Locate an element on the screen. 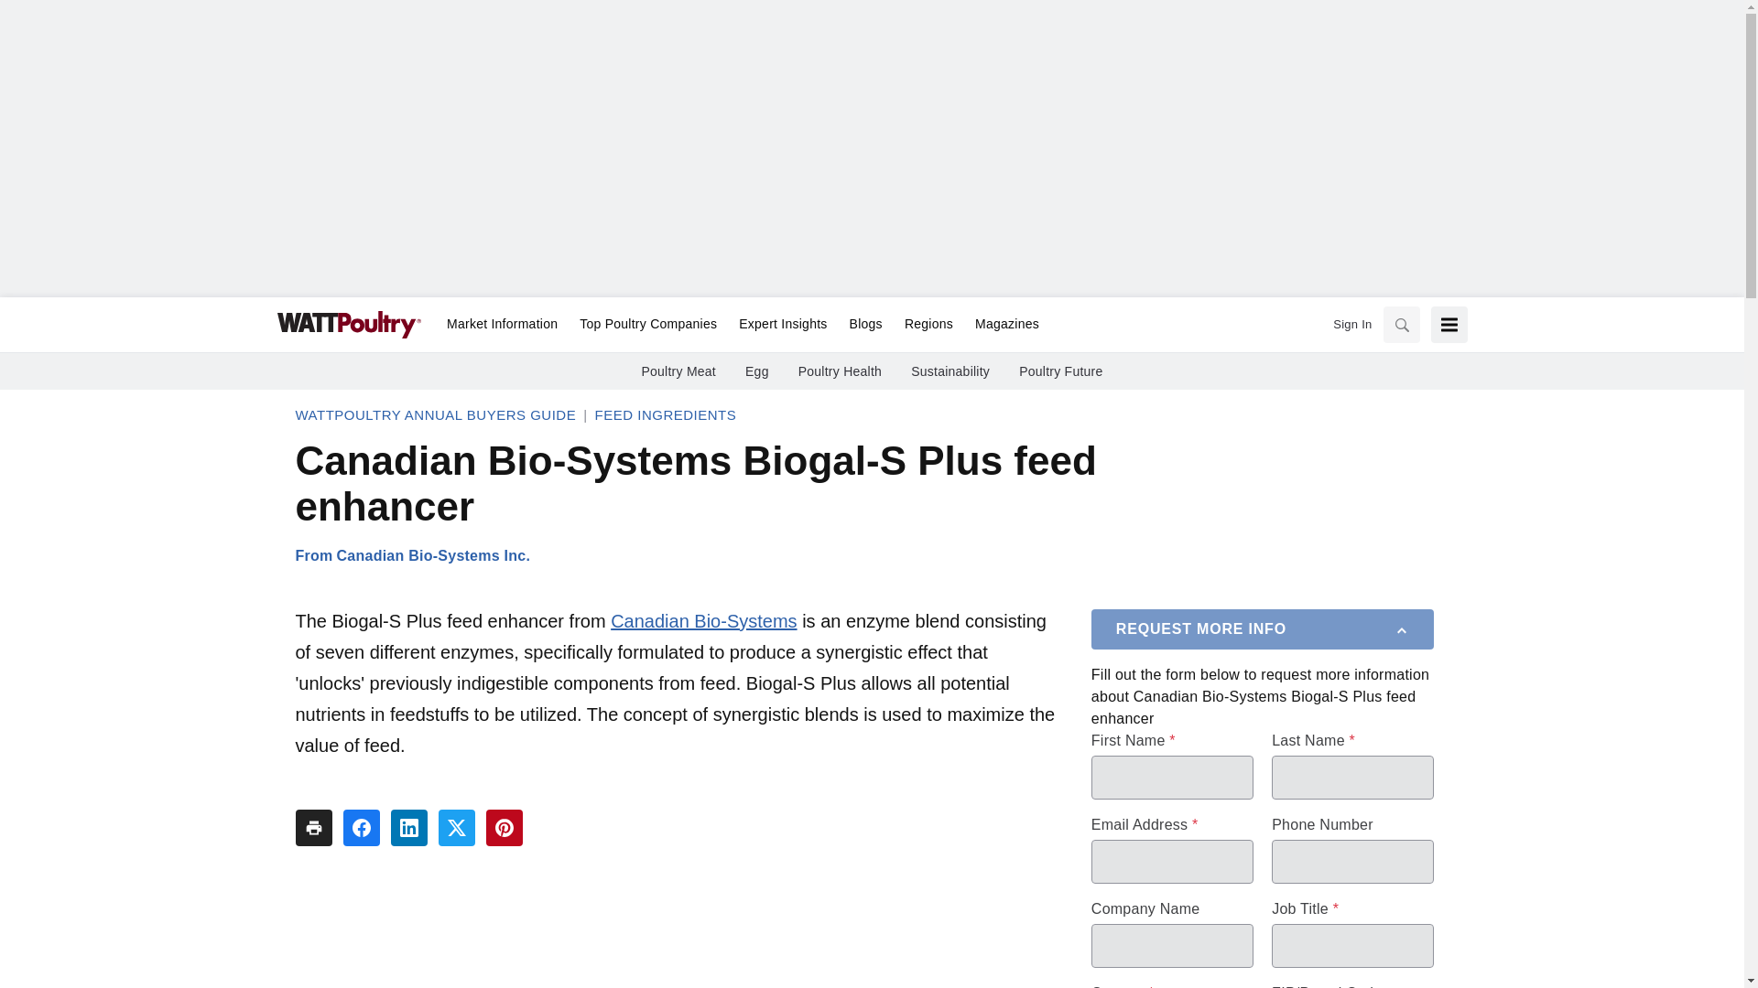 This screenshot has width=1758, height=988. Poultry Health is located at coordinates (840, 371).